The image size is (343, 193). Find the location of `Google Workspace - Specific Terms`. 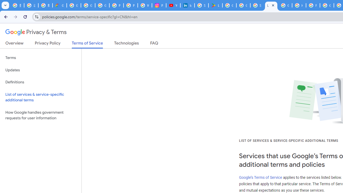

Google Workspace - Specific Terms is located at coordinates (243, 5).